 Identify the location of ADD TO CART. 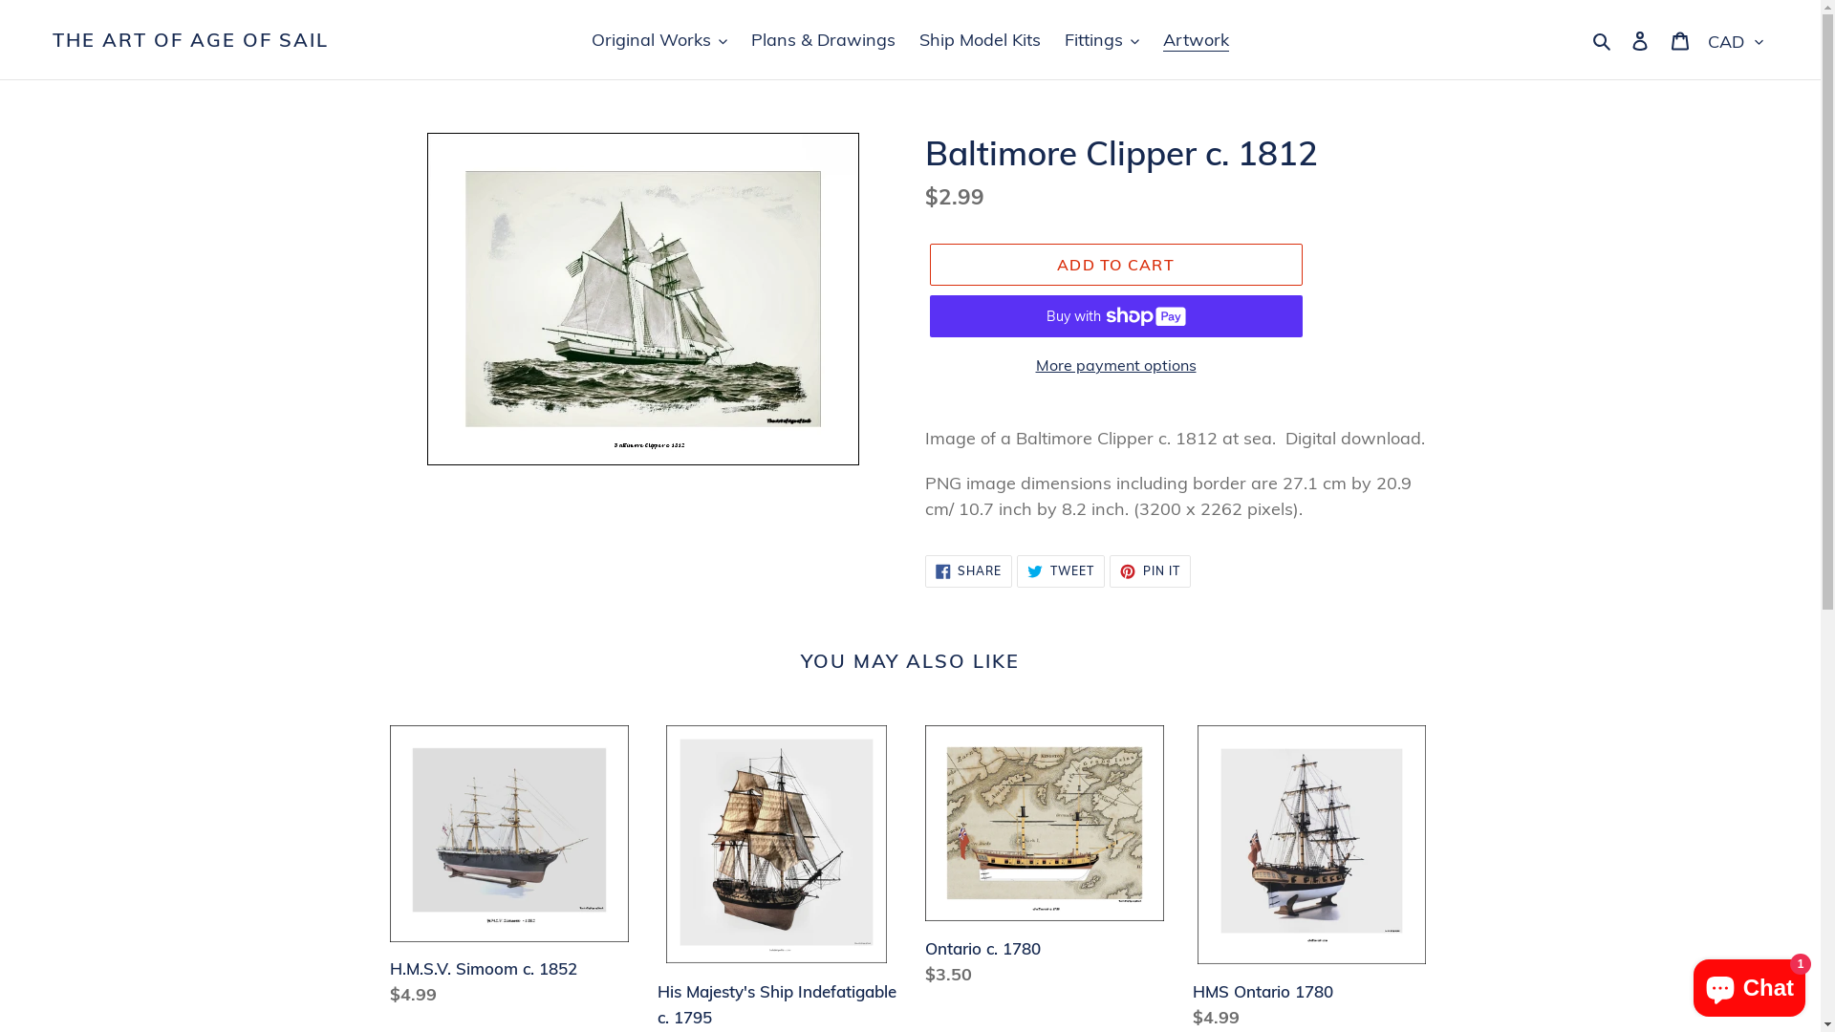
(1115, 265).